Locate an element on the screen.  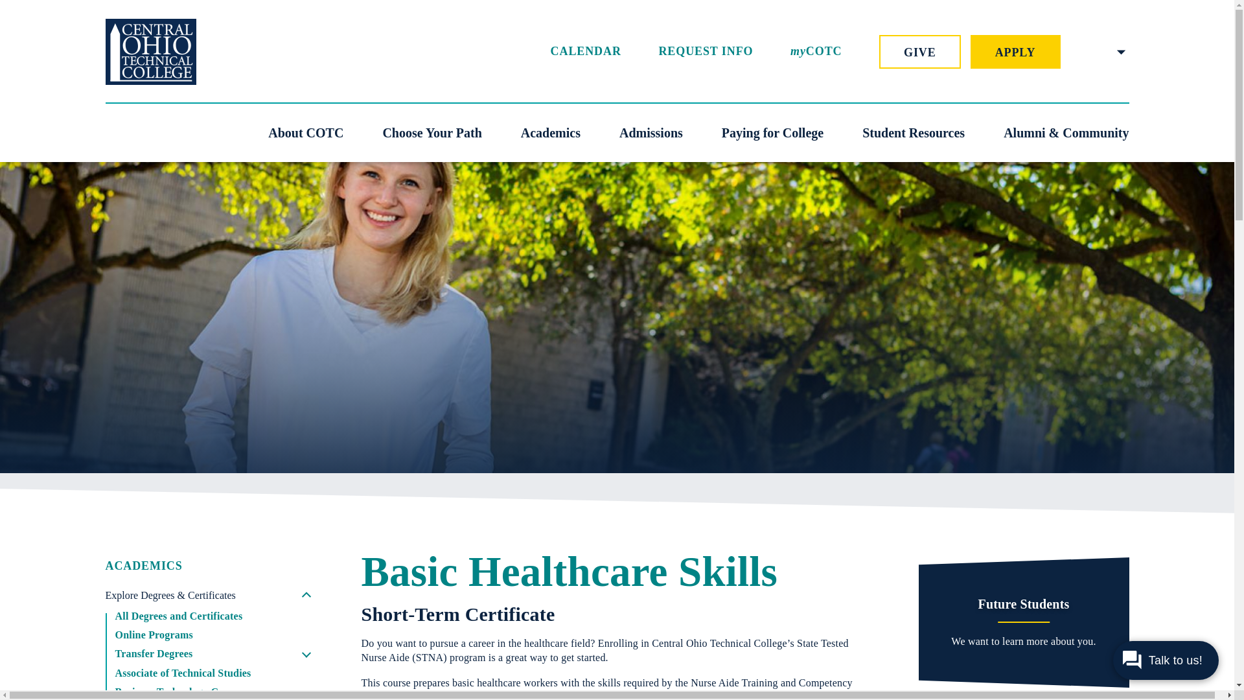
Choose Your Path is located at coordinates (432, 132).